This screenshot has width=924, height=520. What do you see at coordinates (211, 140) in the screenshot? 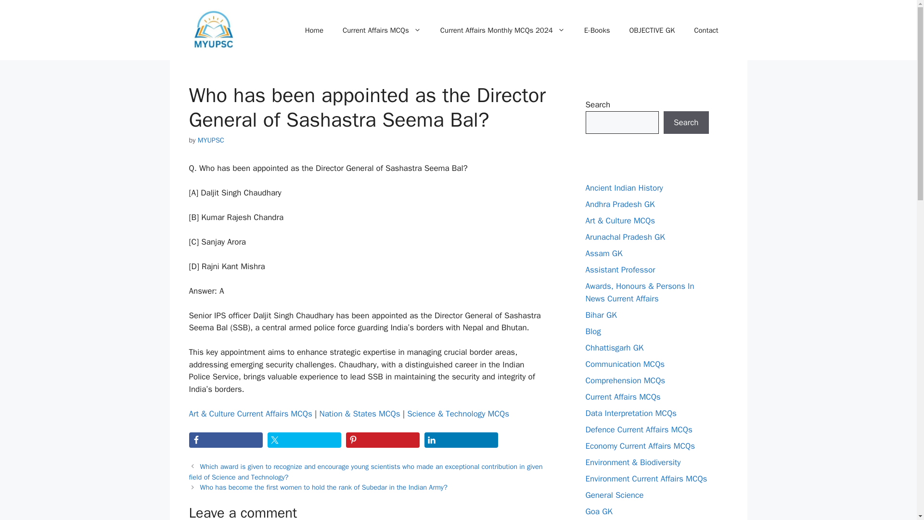
I see `MYUPSC` at bounding box center [211, 140].